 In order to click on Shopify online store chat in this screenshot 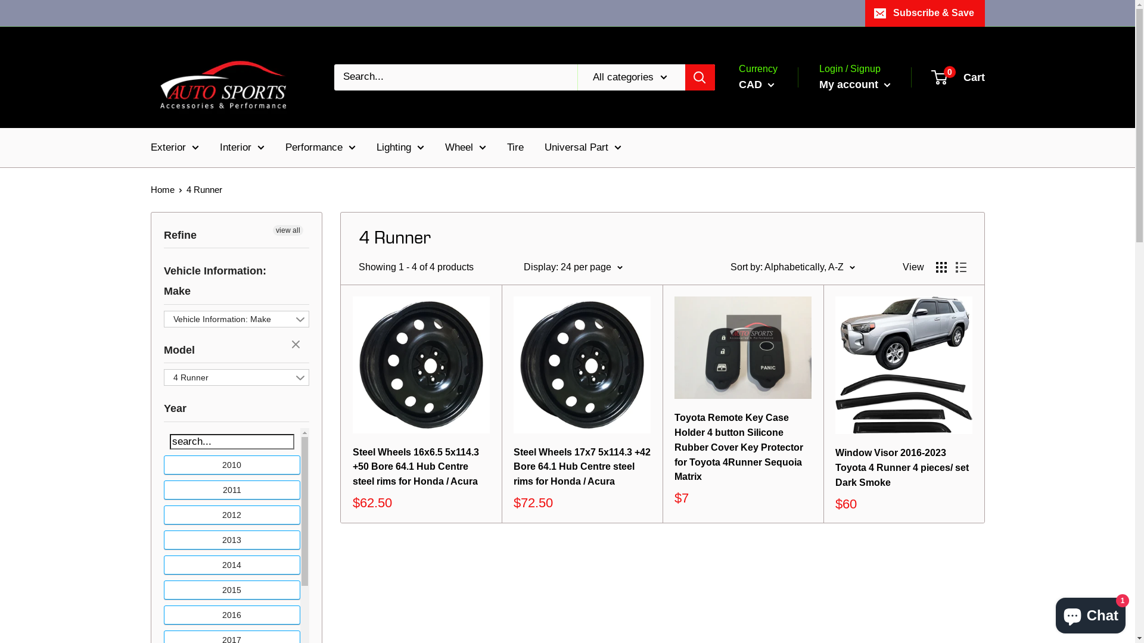, I will do `click(1090, 613)`.